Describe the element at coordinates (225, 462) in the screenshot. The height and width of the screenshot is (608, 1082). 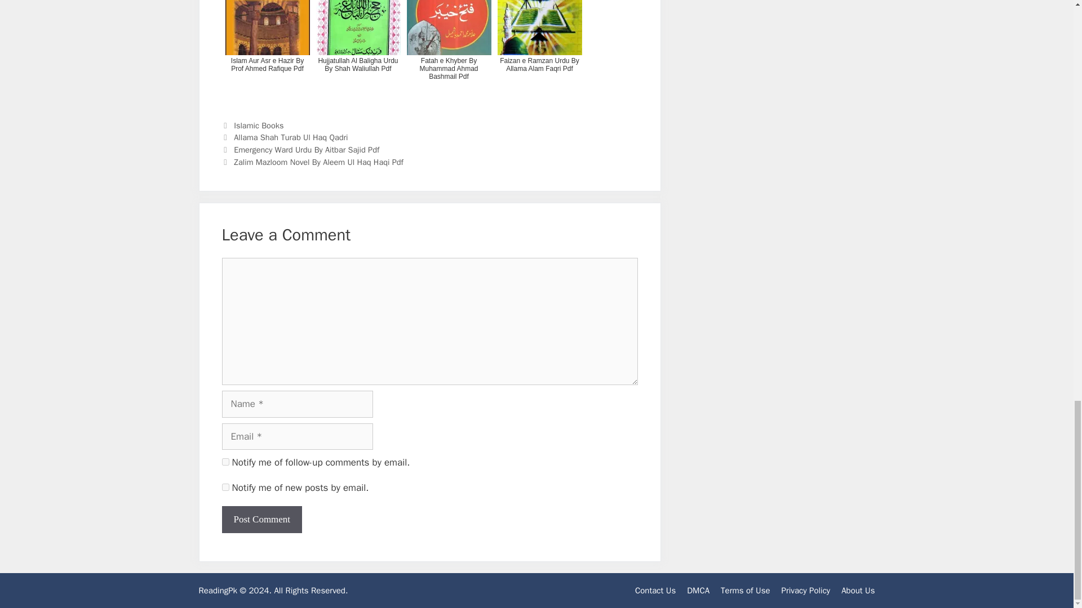
I see `subscribe` at that location.